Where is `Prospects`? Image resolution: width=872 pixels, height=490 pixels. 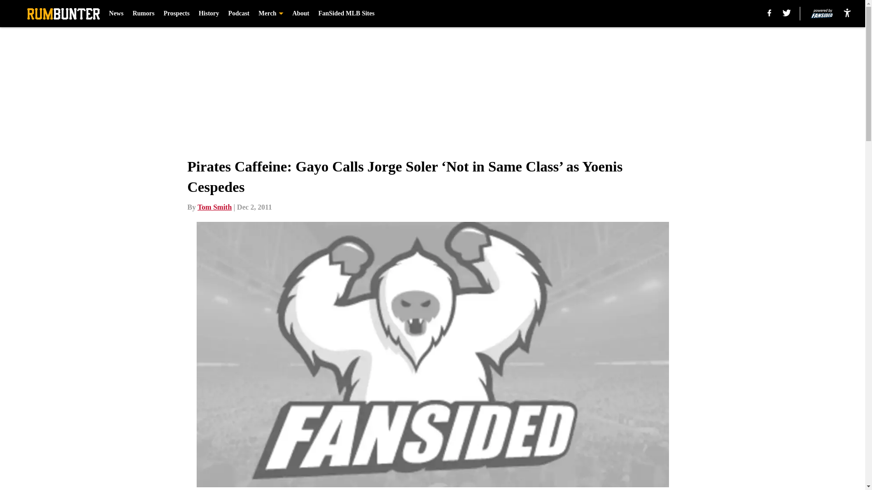 Prospects is located at coordinates (176, 14).